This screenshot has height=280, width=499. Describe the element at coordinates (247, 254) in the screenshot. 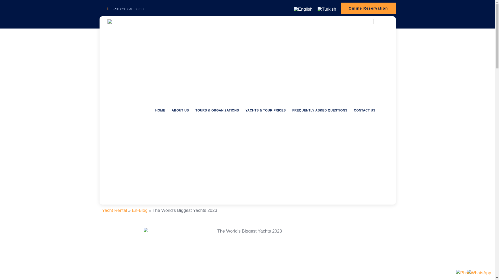

I see `The World's Biggest Yachts 2023 1` at that location.